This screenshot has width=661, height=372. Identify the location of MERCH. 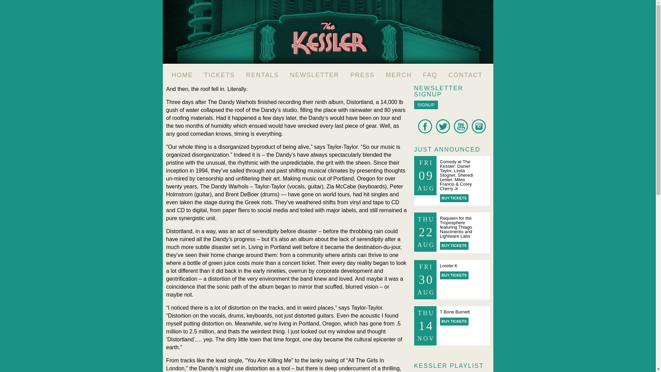
(399, 75).